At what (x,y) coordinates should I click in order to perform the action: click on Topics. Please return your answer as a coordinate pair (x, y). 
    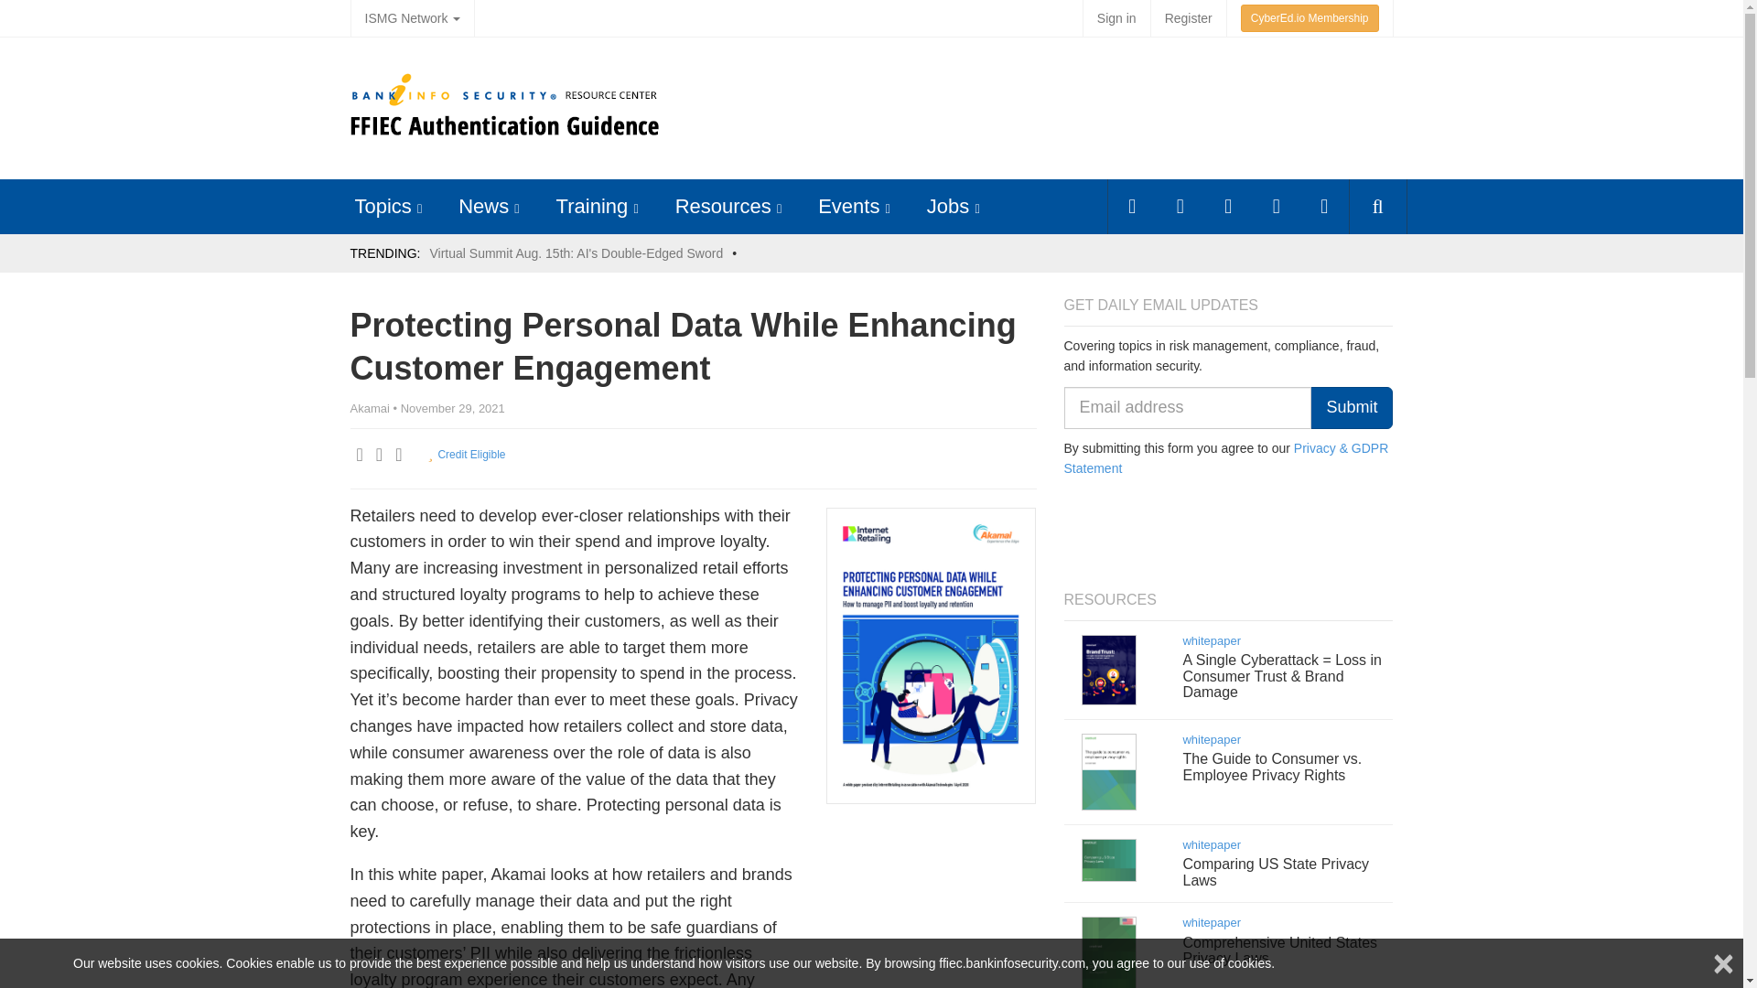
    Looking at the image, I should click on (383, 205).